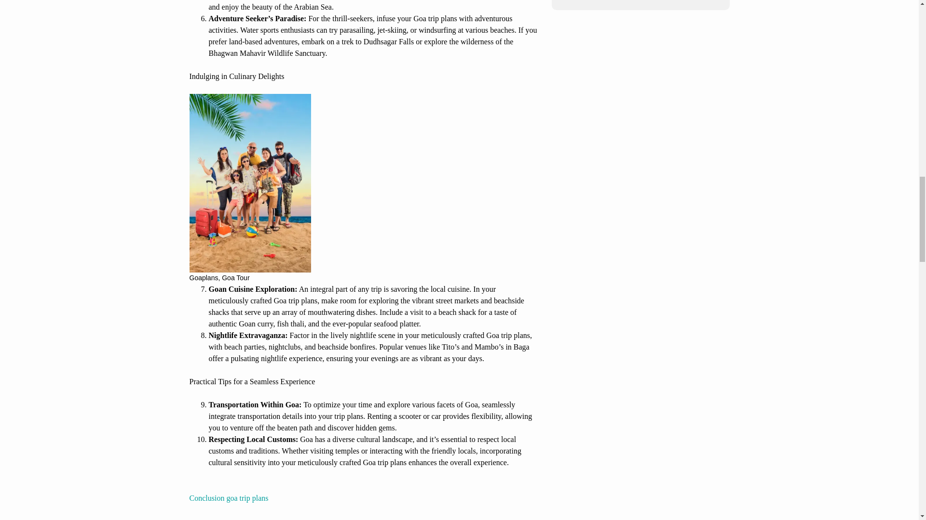 This screenshot has height=520, width=926. I want to click on Conclusion goa trip plans, so click(229, 498).